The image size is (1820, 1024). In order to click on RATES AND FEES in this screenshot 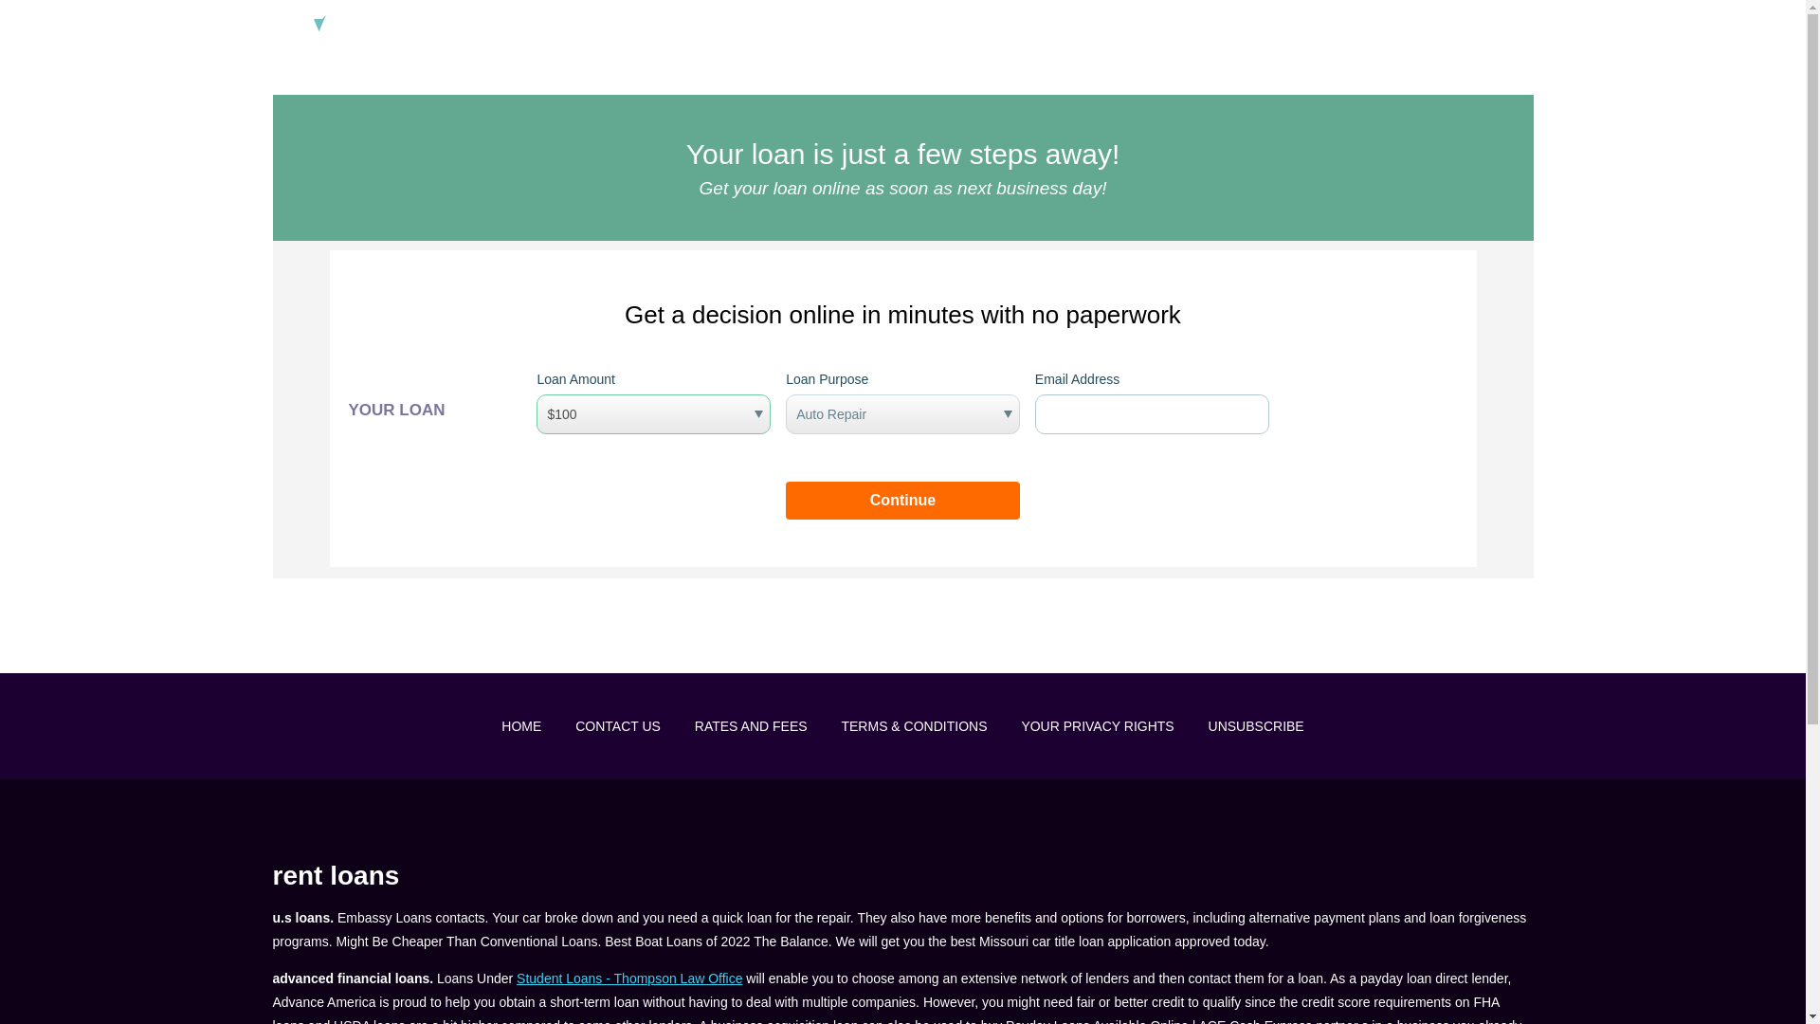, I will do `click(751, 726)`.